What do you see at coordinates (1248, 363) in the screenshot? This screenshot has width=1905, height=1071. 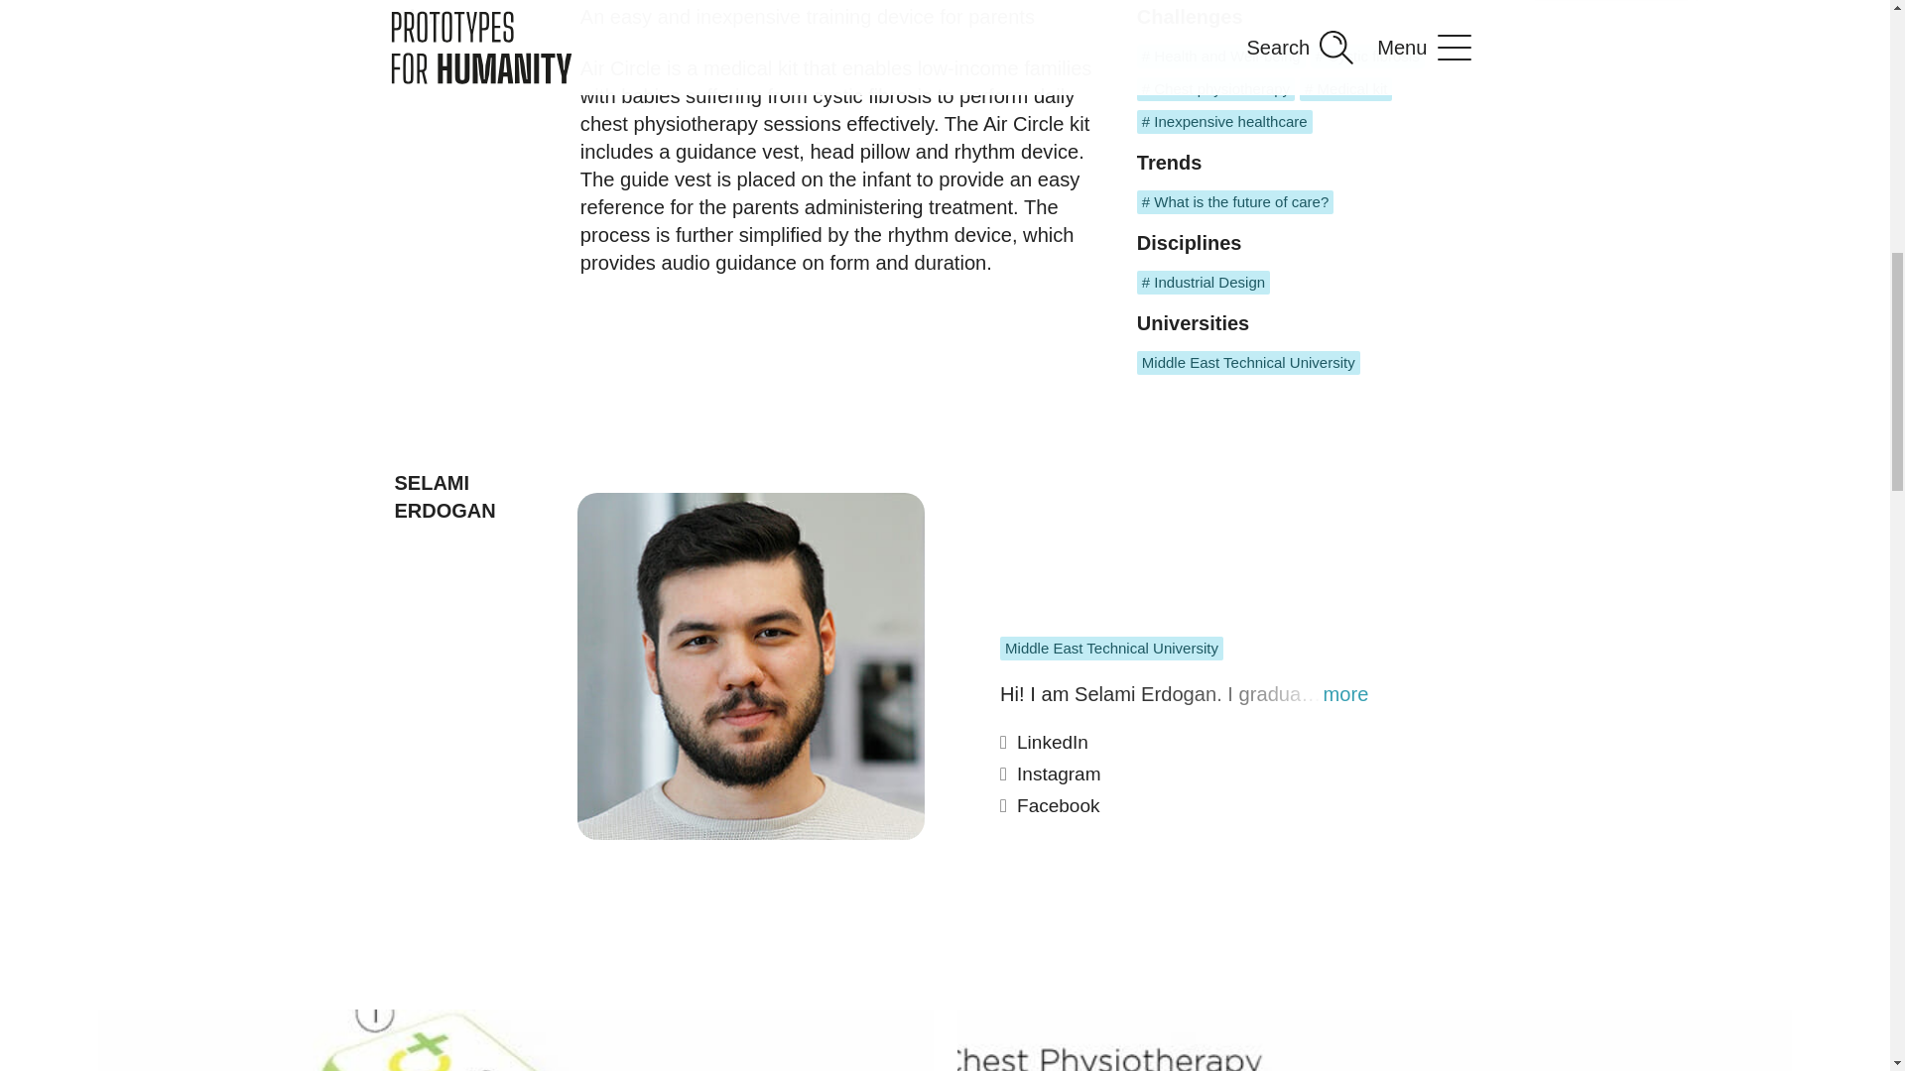 I see `Middle East Technical University` at bounding box center [1248, 363].